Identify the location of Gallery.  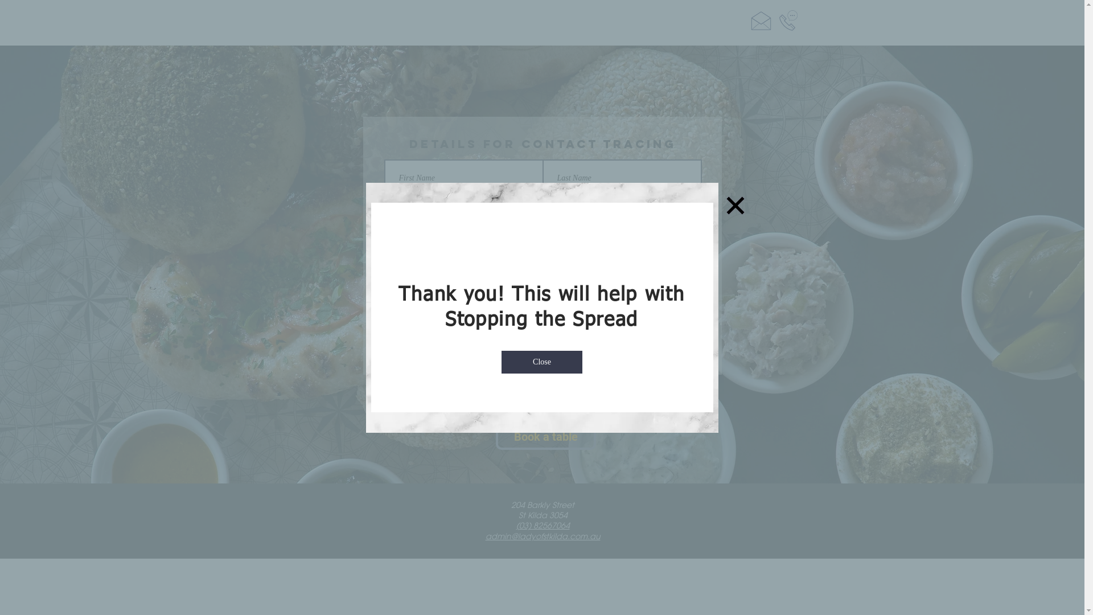
(675, 20).